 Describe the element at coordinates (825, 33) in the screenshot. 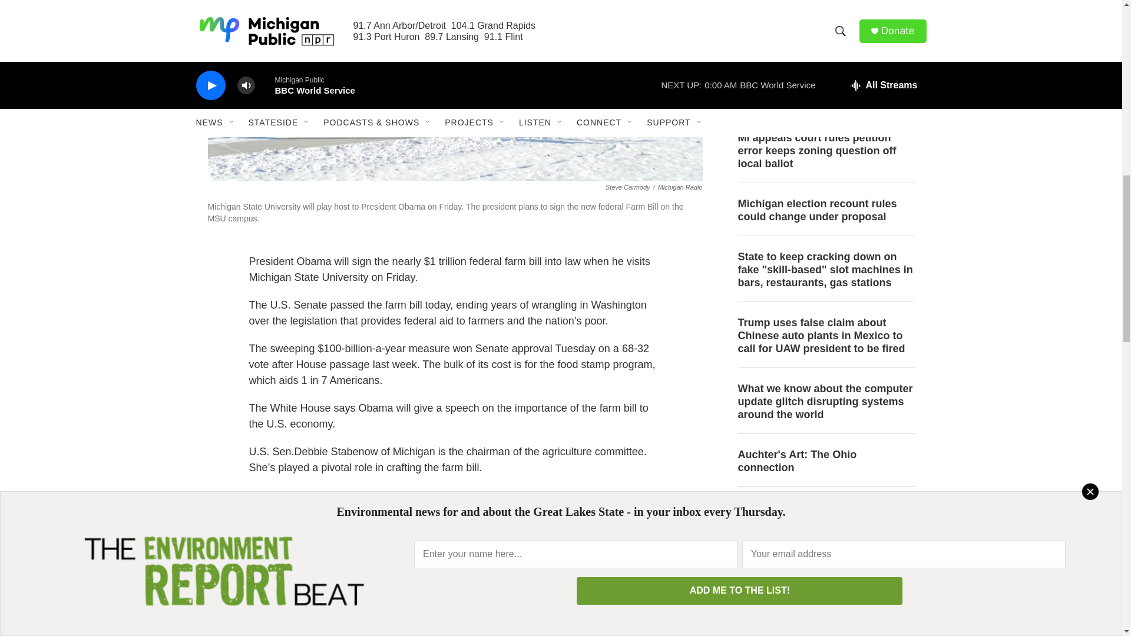

I see `3rd party ad content` at that location.